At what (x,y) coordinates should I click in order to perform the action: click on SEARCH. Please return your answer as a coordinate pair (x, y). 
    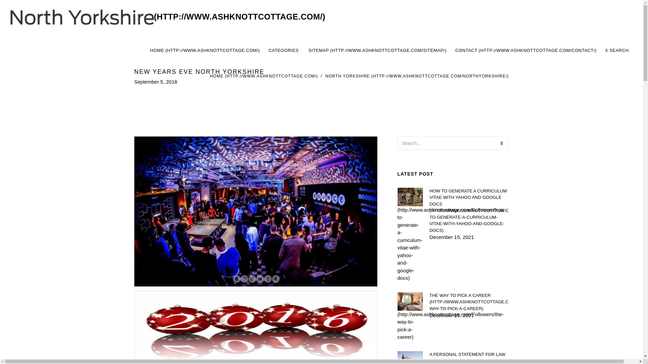
    Looking at the image, I should click on (255, 326).